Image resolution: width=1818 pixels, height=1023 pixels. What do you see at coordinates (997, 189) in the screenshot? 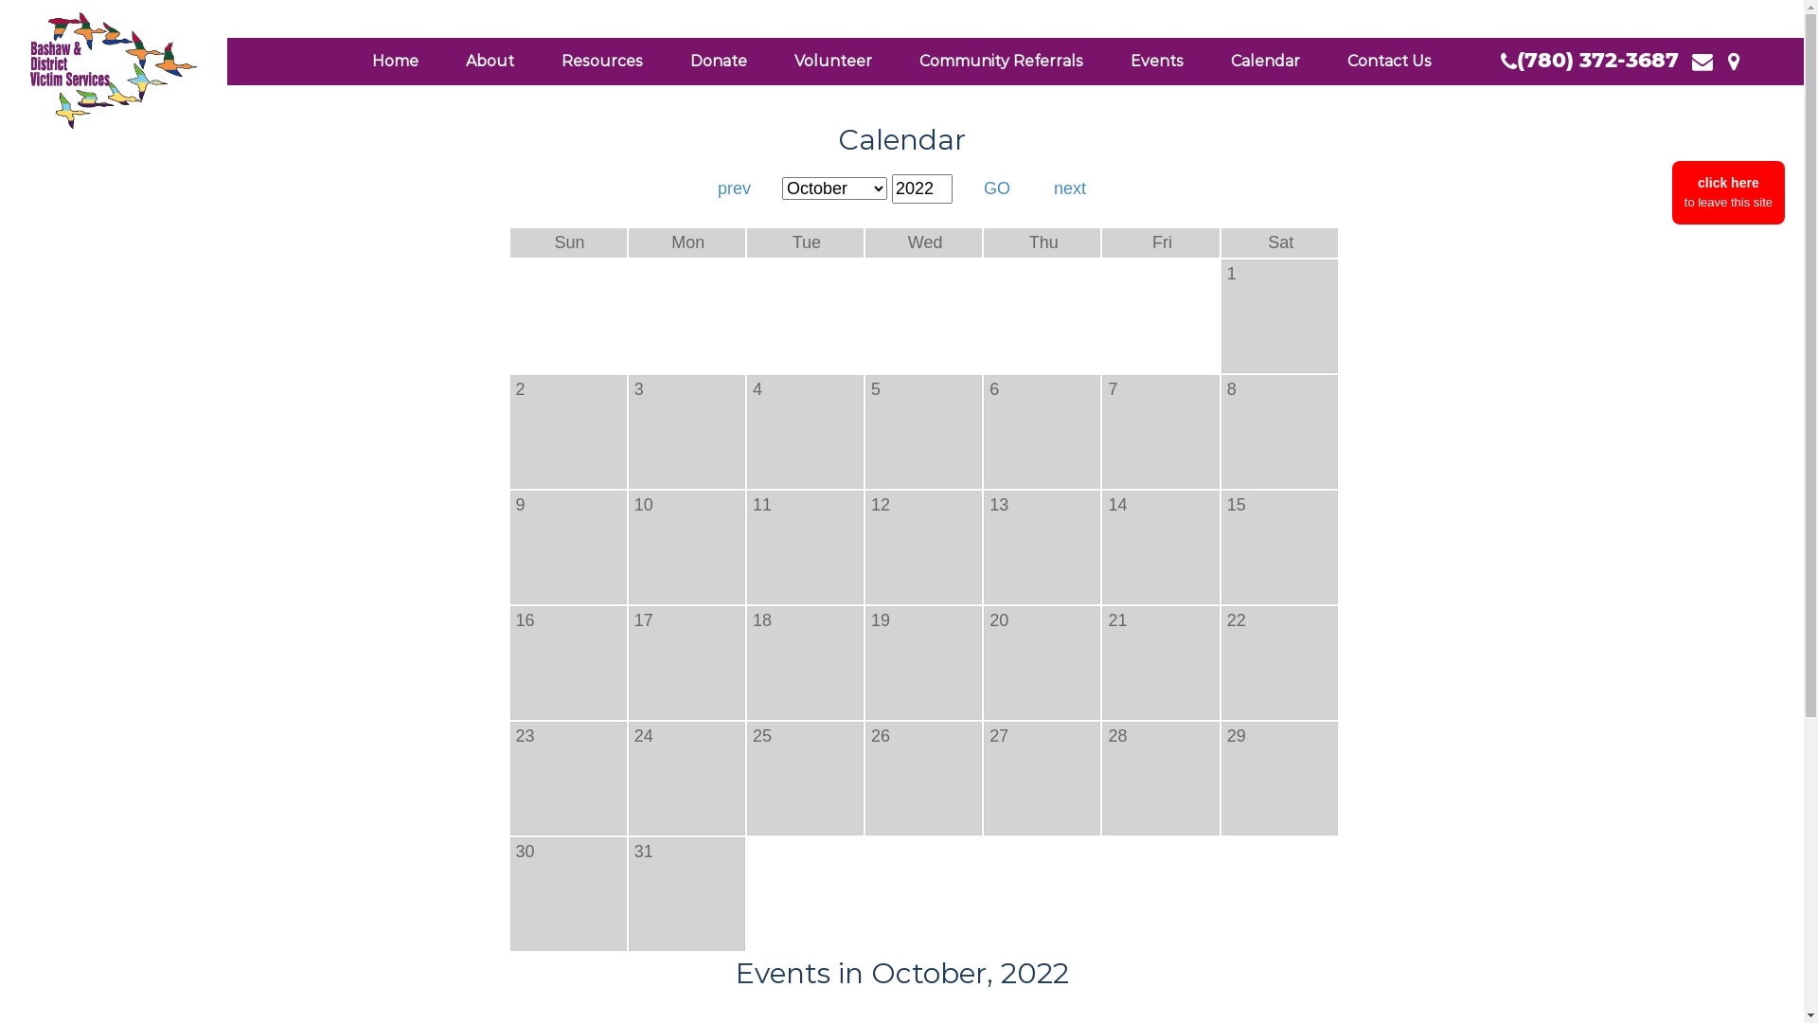
I see `GO` at bounding box center [997, 189].